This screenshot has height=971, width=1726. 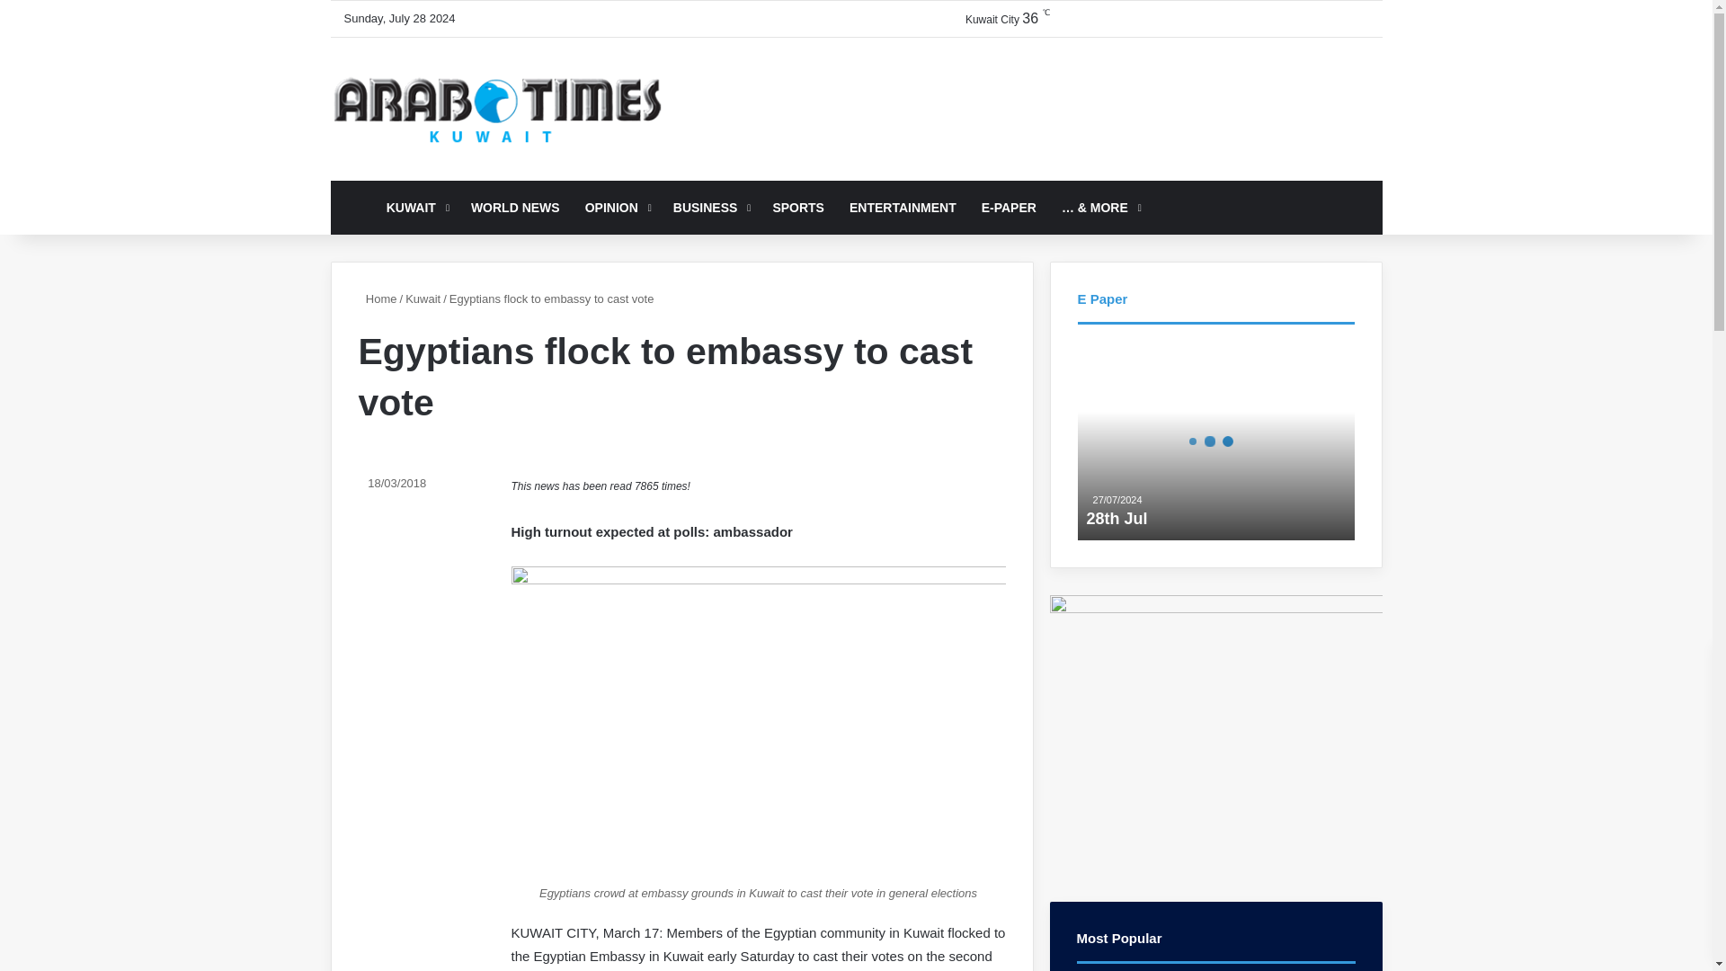 I want to click on WORLD NEWS, so click(x=516, y=207).